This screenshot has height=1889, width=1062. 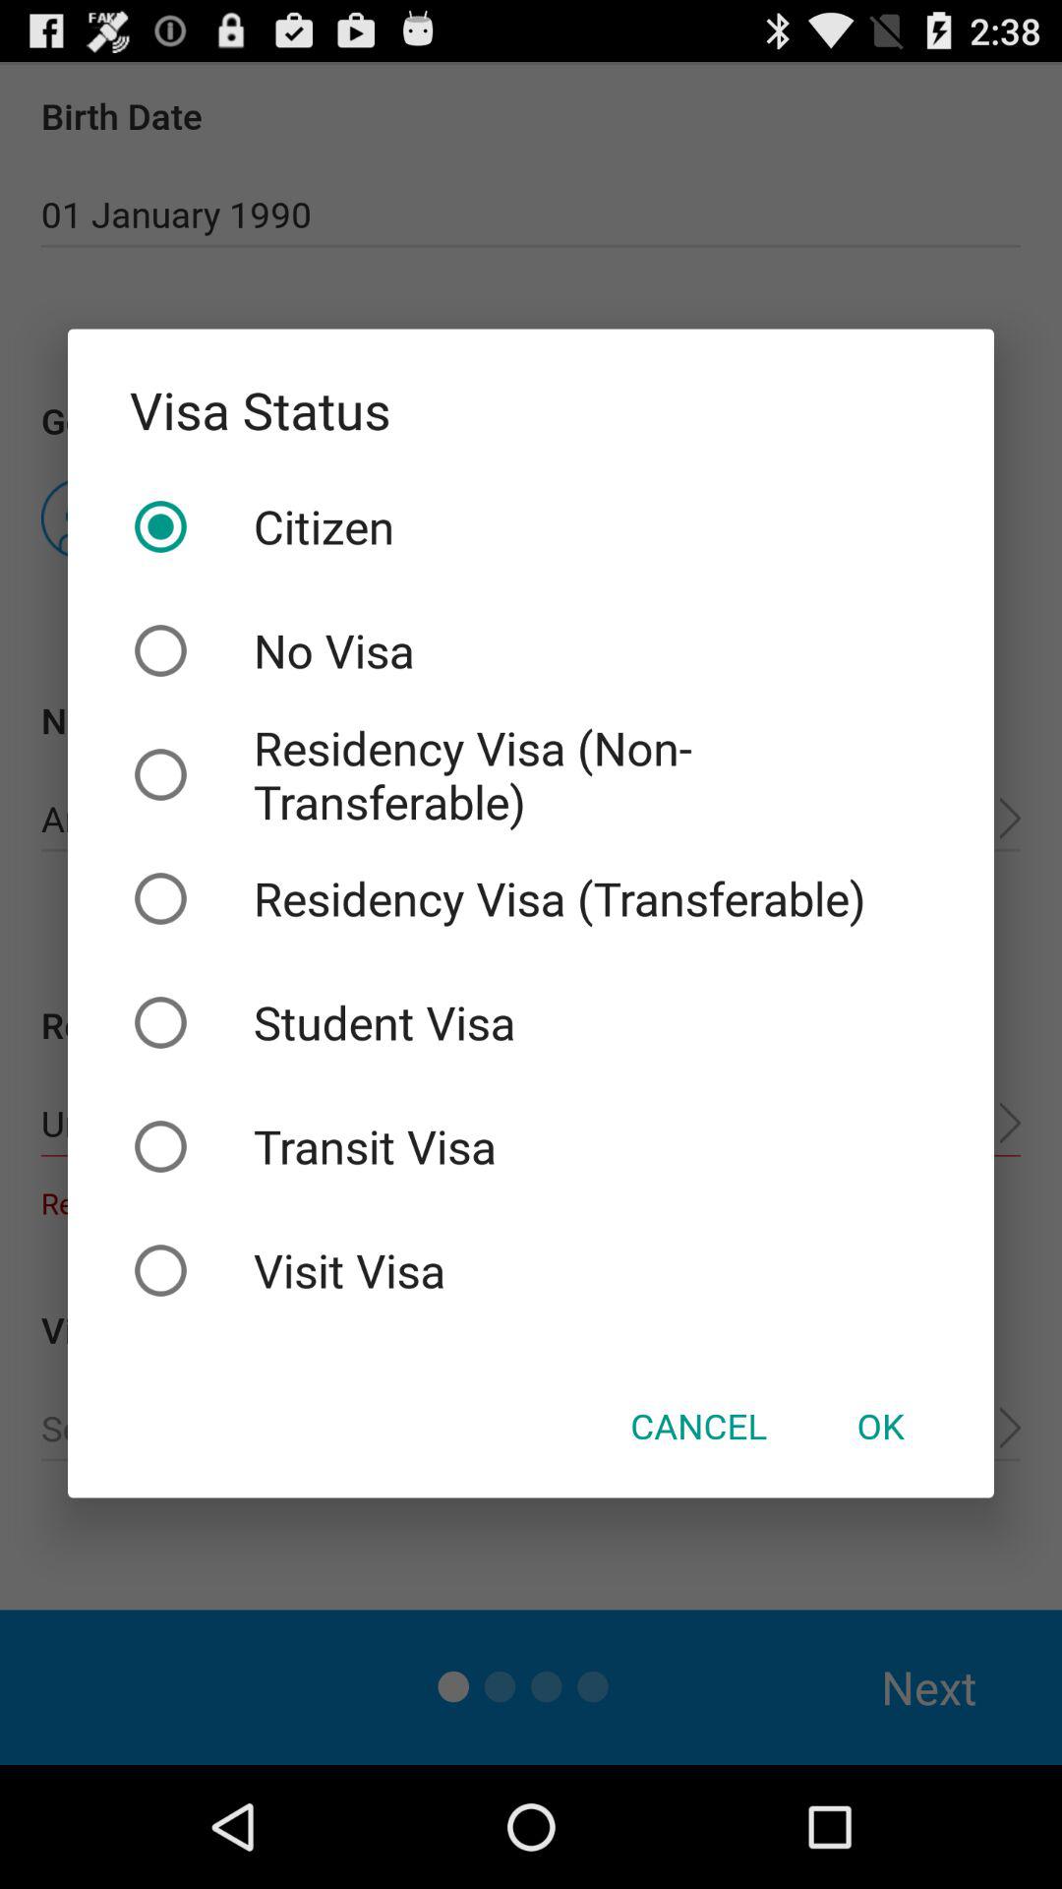 What do you see at coordinates (698, 1426) in the screenshot?
I see `choose the icon to the left of ok` at bounding box center [698, 1426].